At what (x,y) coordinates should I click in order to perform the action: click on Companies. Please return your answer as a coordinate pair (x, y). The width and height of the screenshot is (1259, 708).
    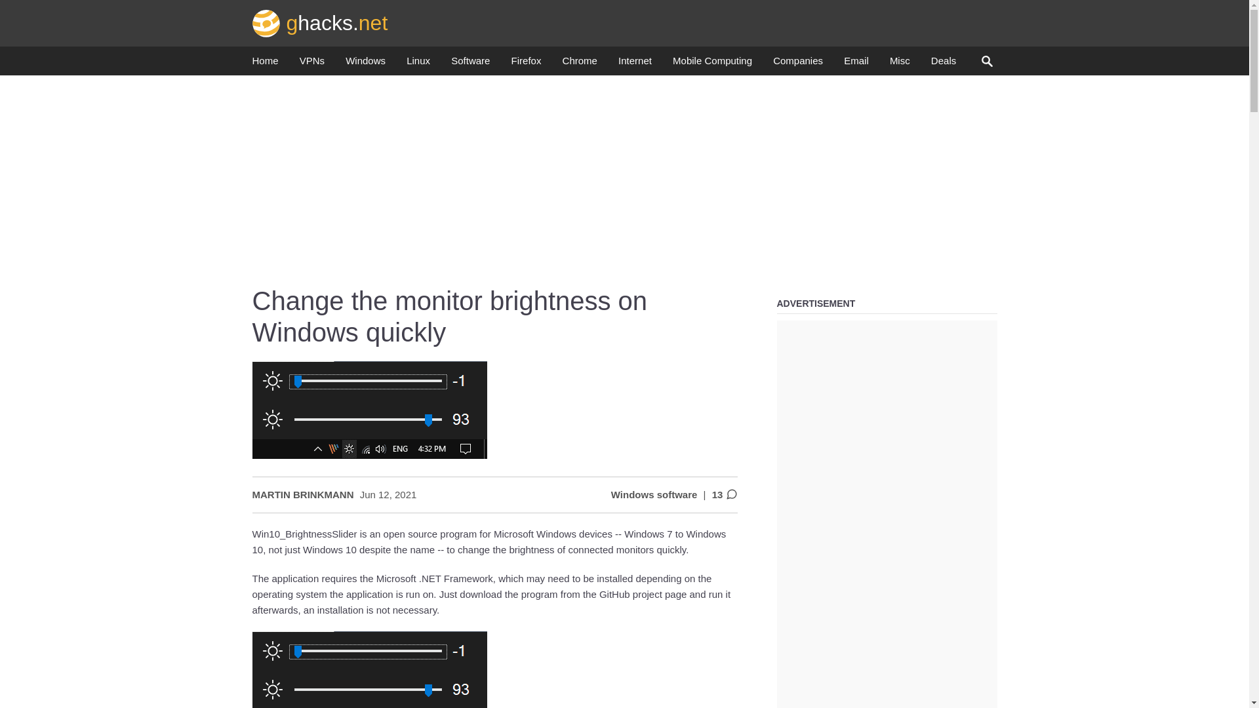
    Looking at the image, I should click on (797, 64).